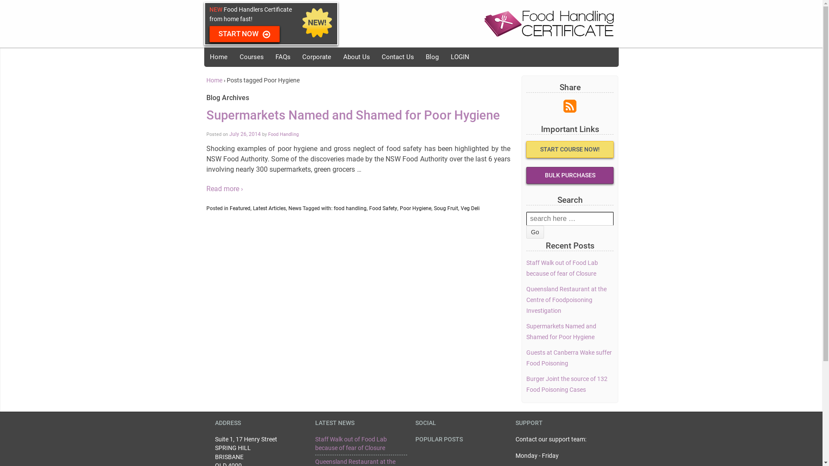  I want to click on Go, so click(535, 232).